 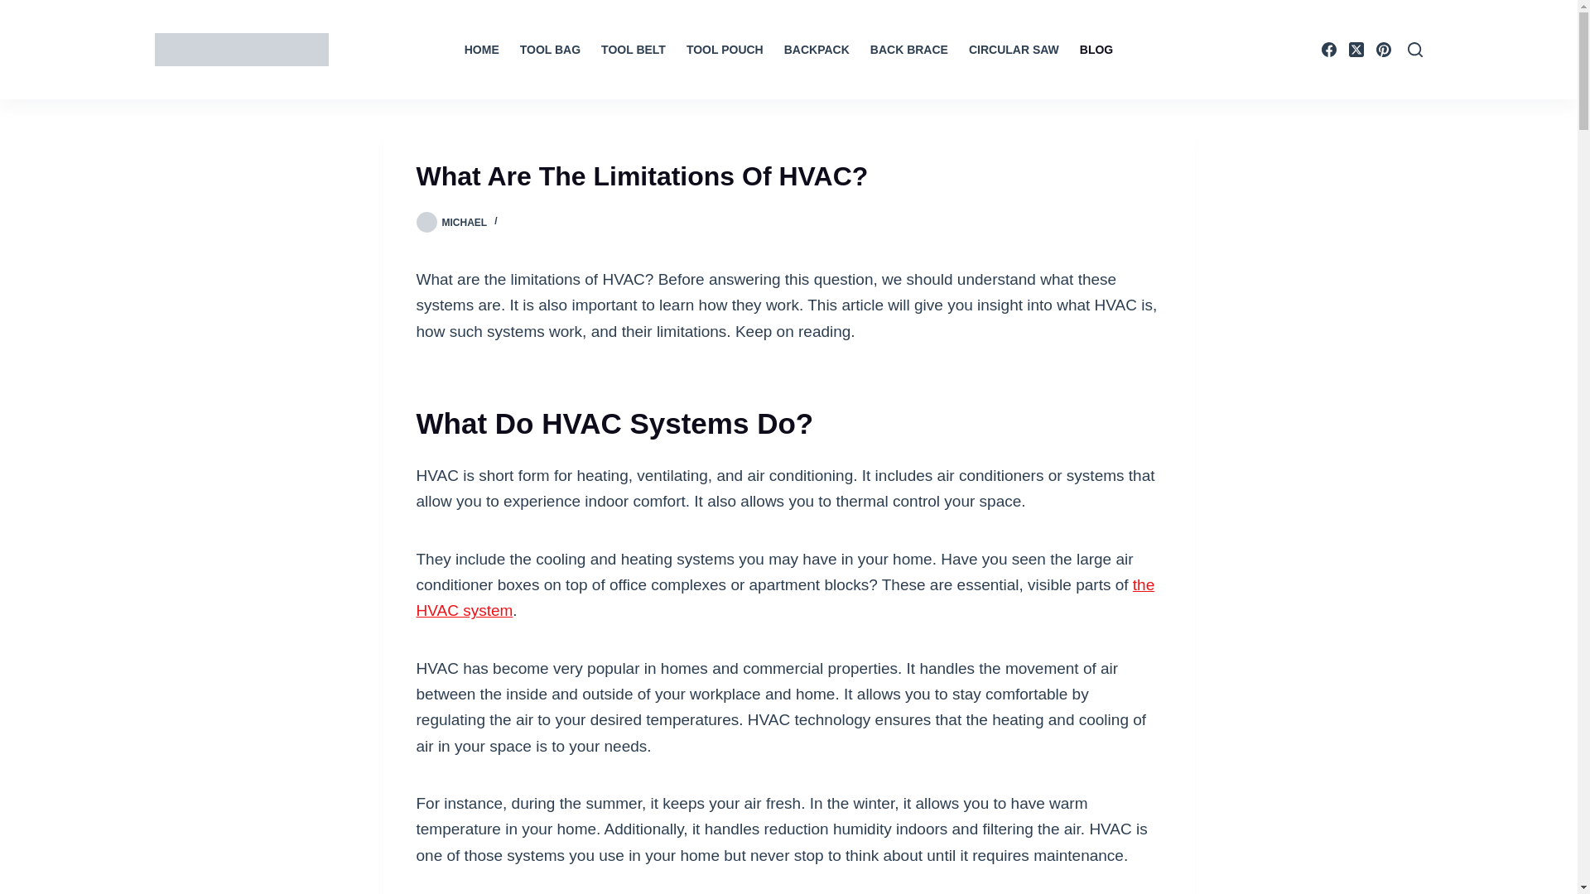 What do you see at coordinates (724, 50) in the screenshot?
I see `TOOL POUCH` at bounding box center [724, 50].